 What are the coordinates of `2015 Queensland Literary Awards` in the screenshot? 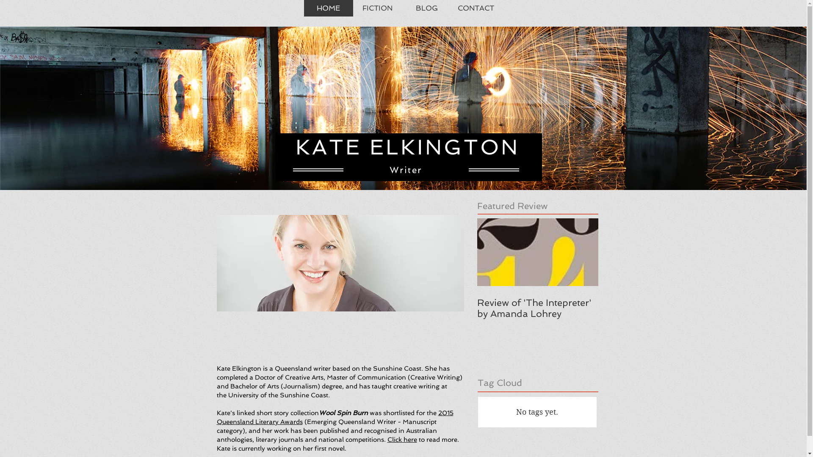 It's located at (335, 417).